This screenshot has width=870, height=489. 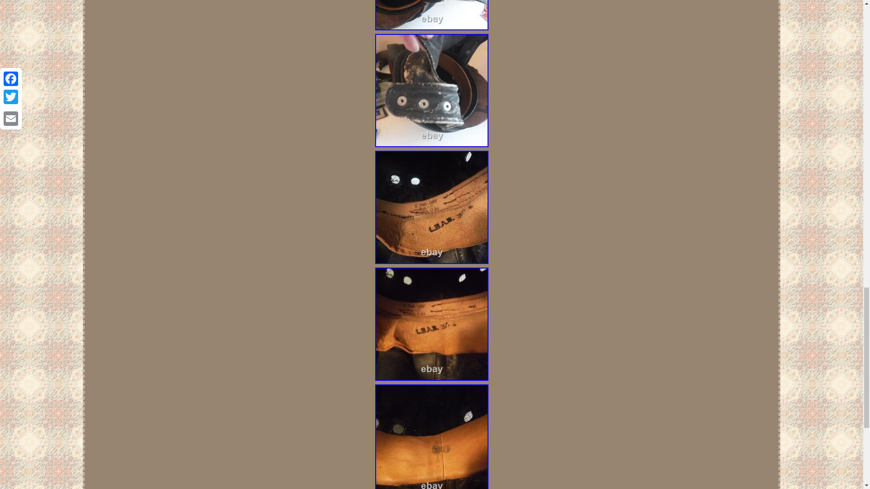 I want to click on German WW2 Luftwaffe Dispatch Riders Crash Helmet, so click(x=431, y=91).